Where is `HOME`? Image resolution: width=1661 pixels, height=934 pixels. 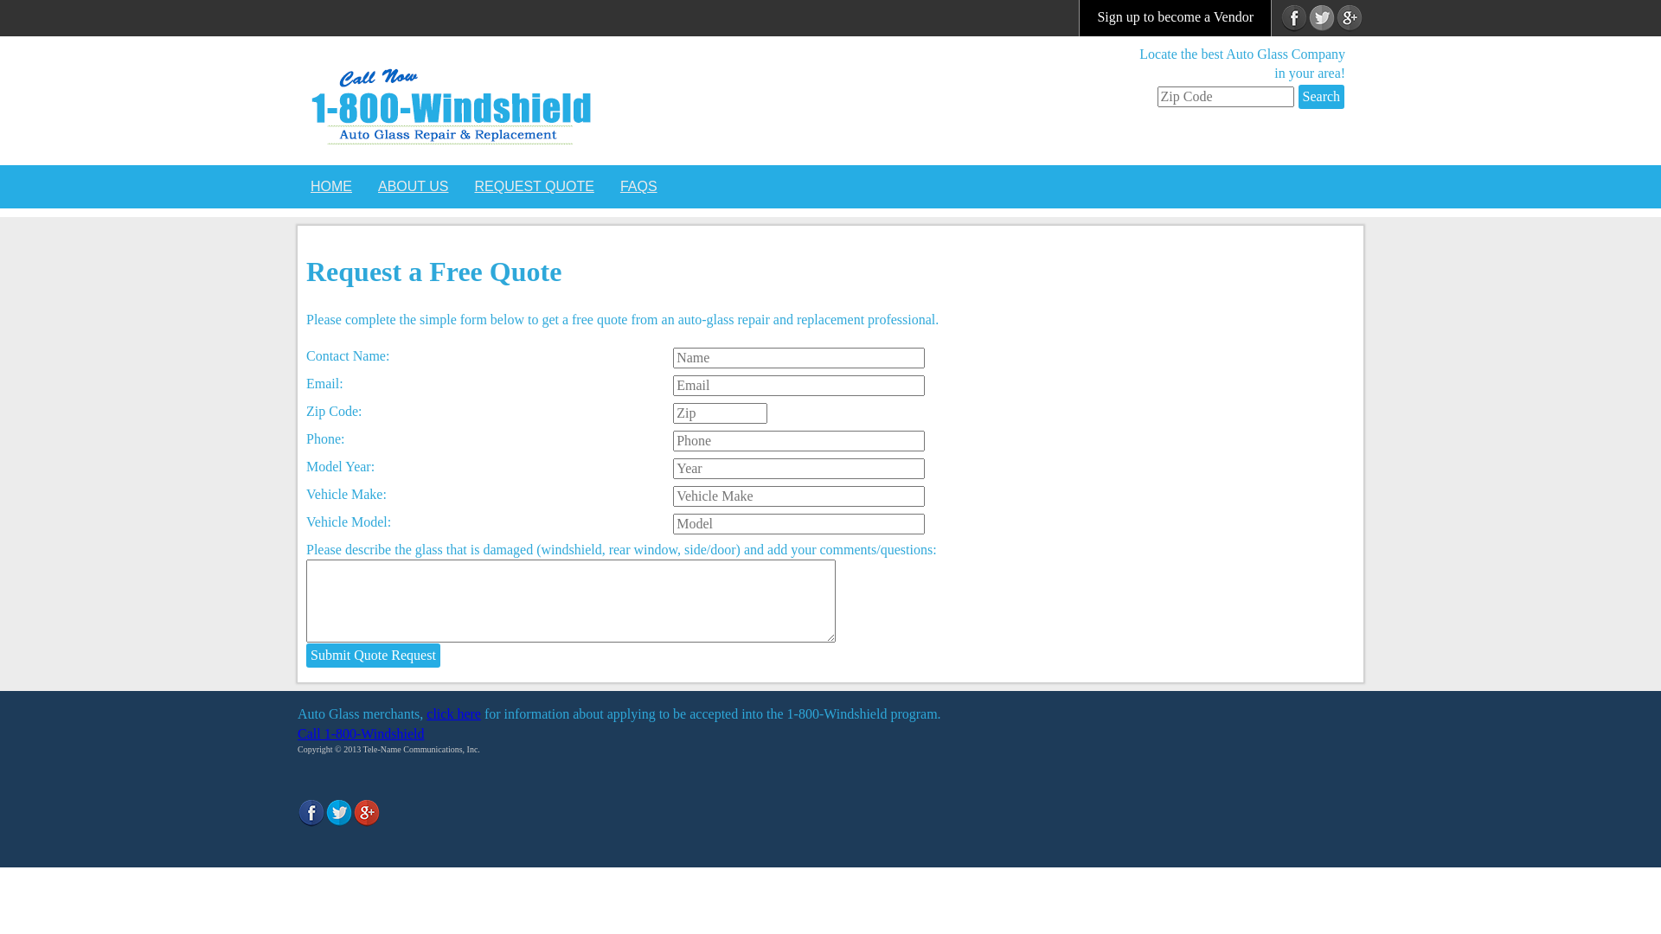
HOME is located at coordinates (331, 187).